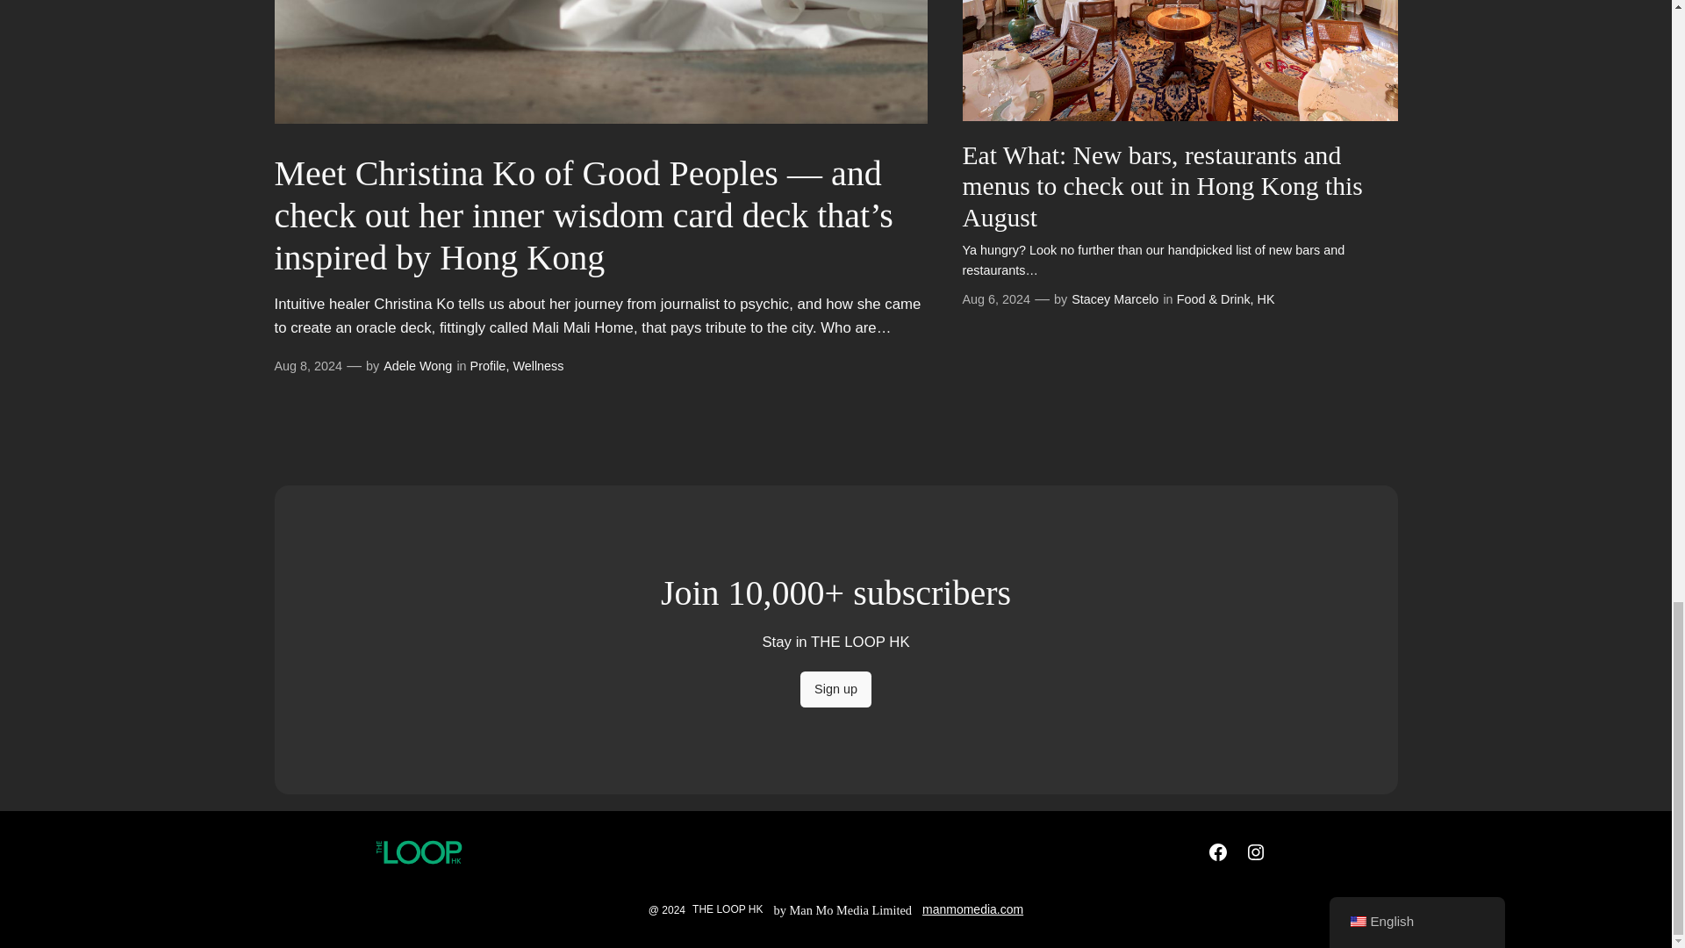 The width and height of the screenshot is (1685, 948). Describe the element at coordinates (1266, 298) in the screenshot. I see `HK` at that location.